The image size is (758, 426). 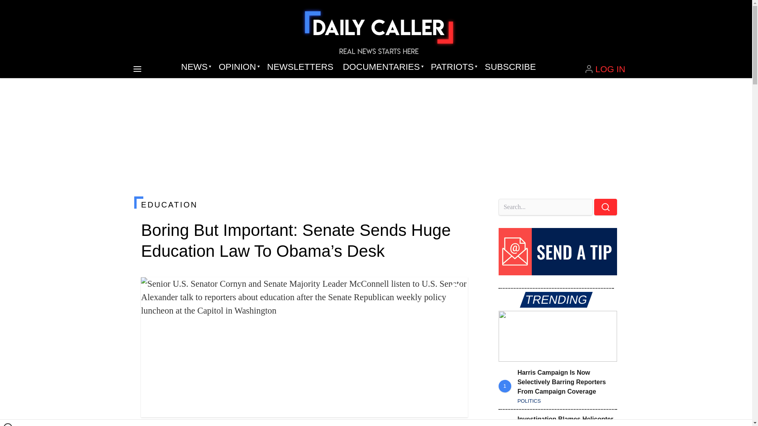 What do you see at coordinates (510, 67) in the screenshot?
I see `SUBSCRIBE` at bounding box center [510, 67].